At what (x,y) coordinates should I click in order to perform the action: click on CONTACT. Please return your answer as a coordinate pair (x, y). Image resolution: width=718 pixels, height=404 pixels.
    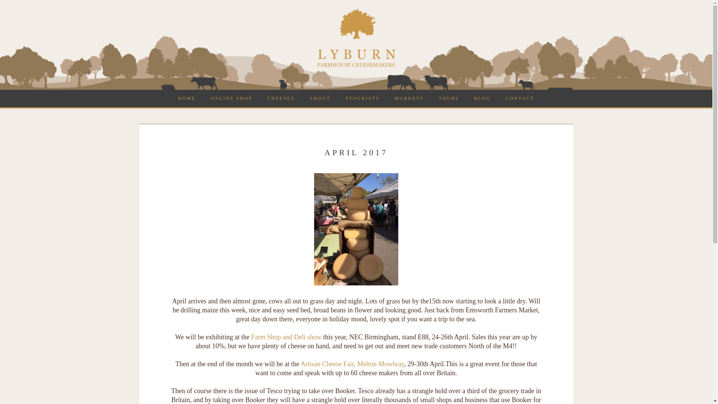
    Looking at the image, I should click on (520, 98).